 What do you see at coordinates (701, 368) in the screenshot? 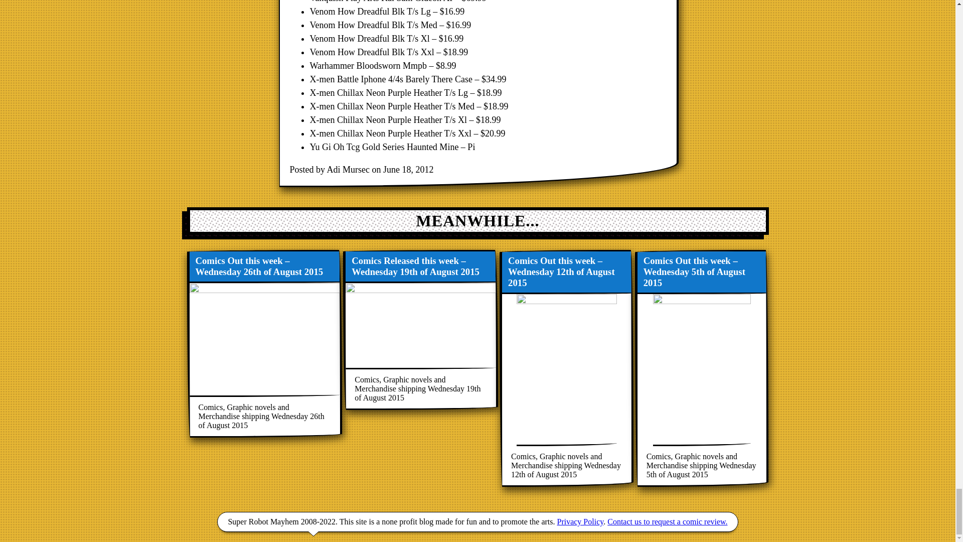
I see `Comics Out this week - Wednesday 5th of August 2015` at bounding box center [701, 368].